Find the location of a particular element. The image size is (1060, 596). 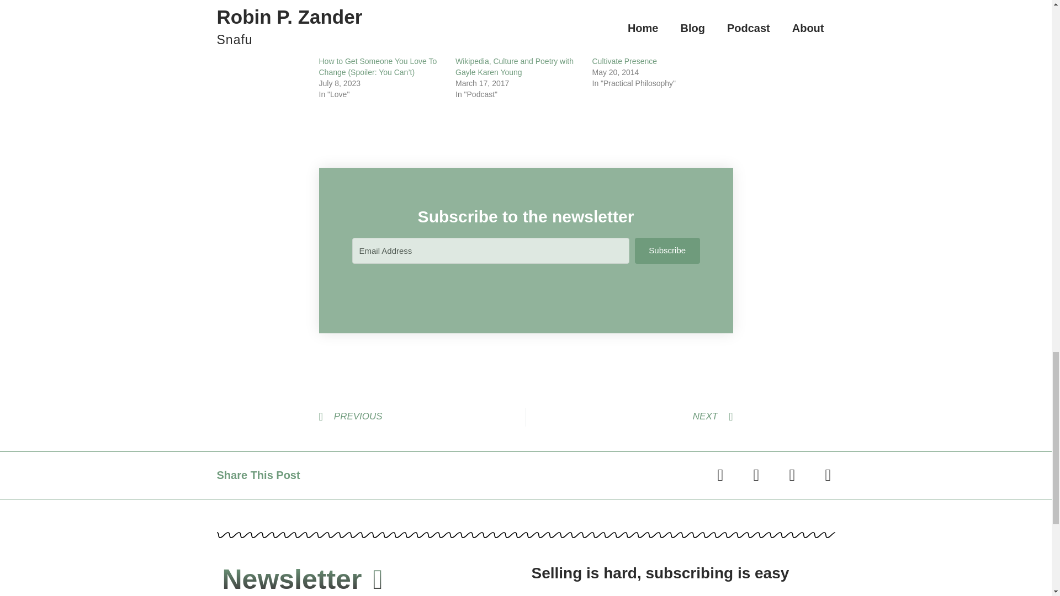

Cultivate Presence is located at coordinates (624, 61).